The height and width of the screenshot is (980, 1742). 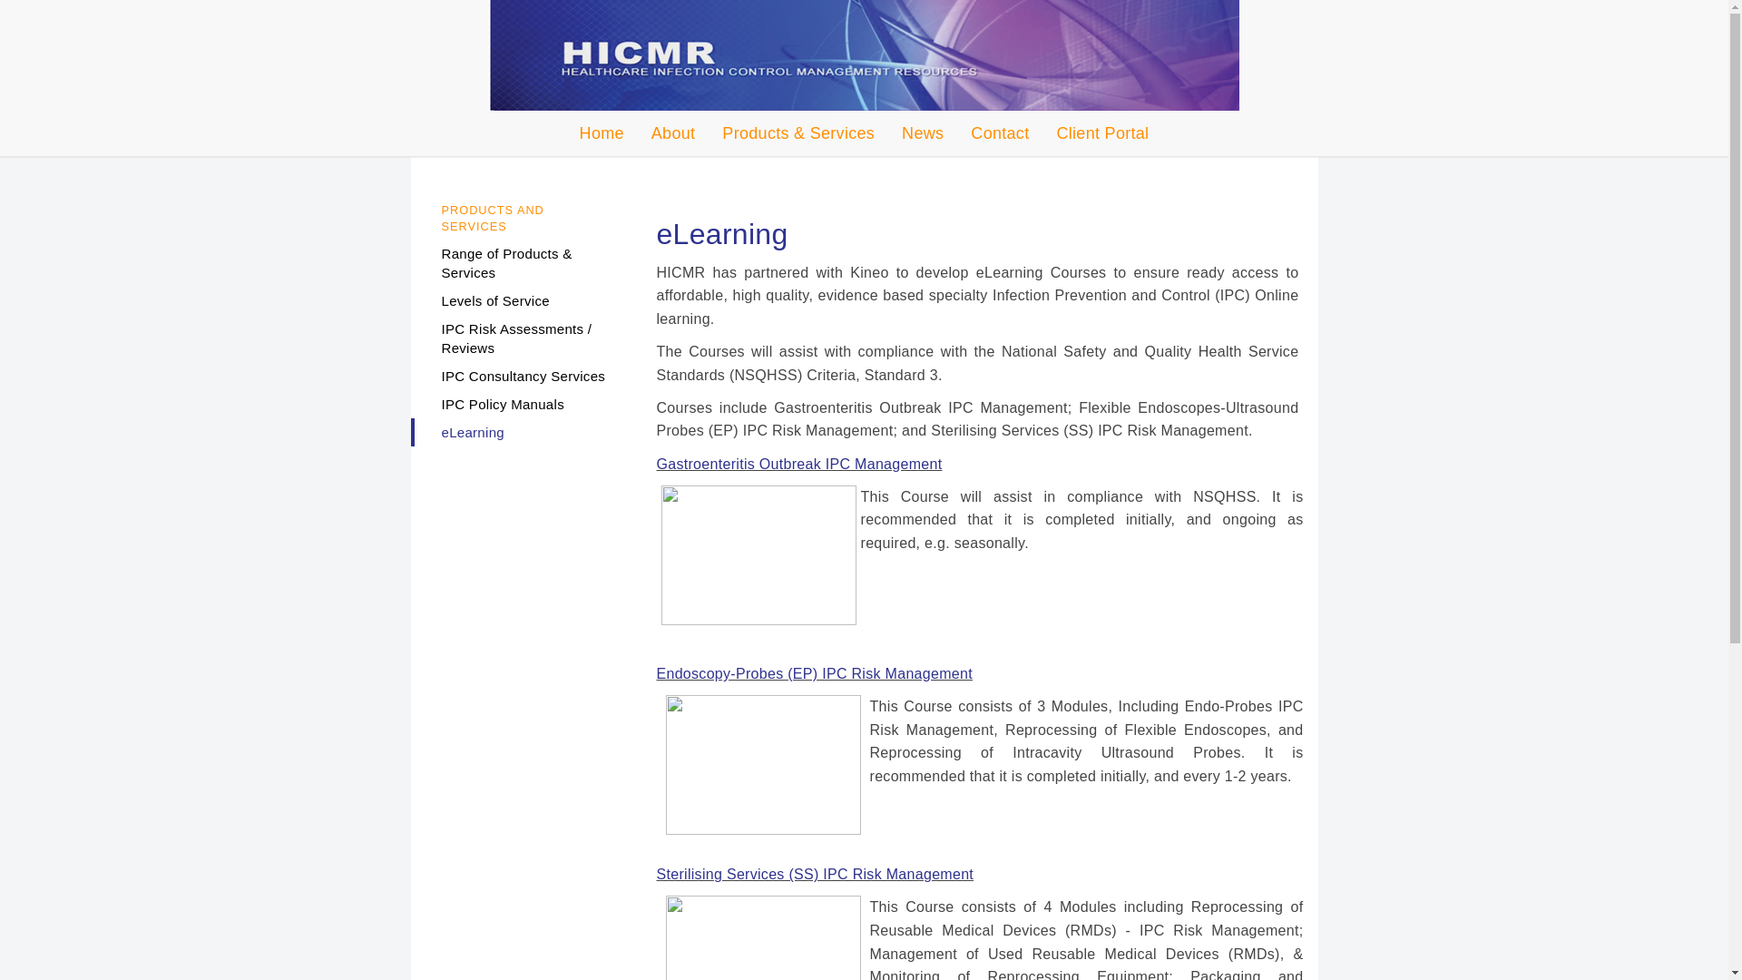 I want to click on Products & Services, so click(x=798, y=133).